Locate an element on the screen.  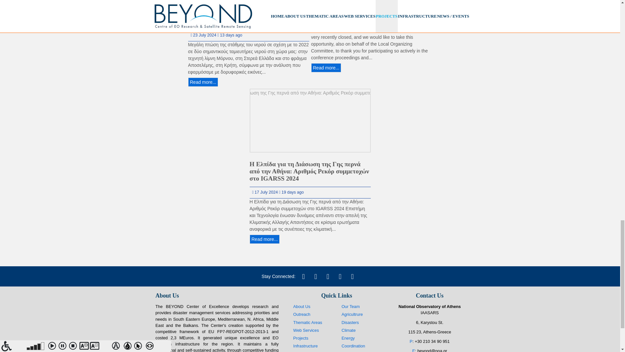
Facebook is located at coordinates (315, 276).